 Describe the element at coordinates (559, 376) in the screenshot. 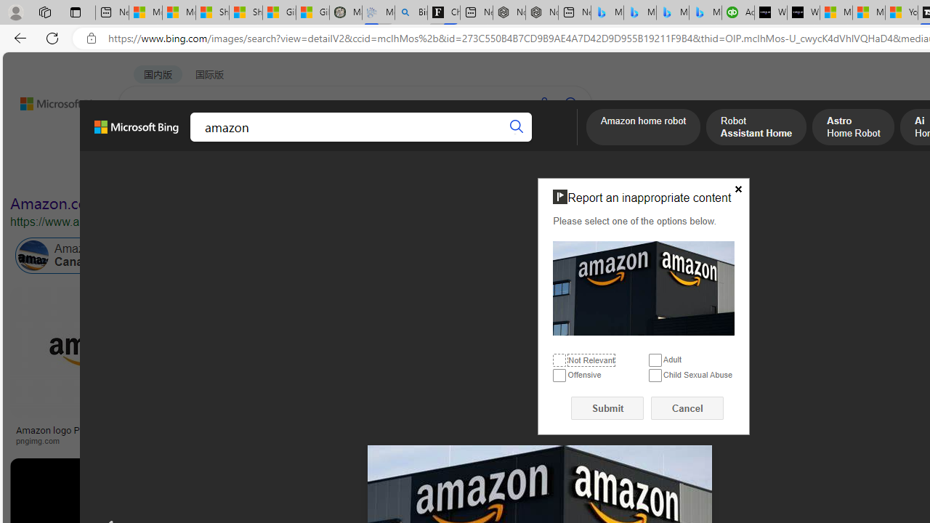

I see `Offensive` at that location.